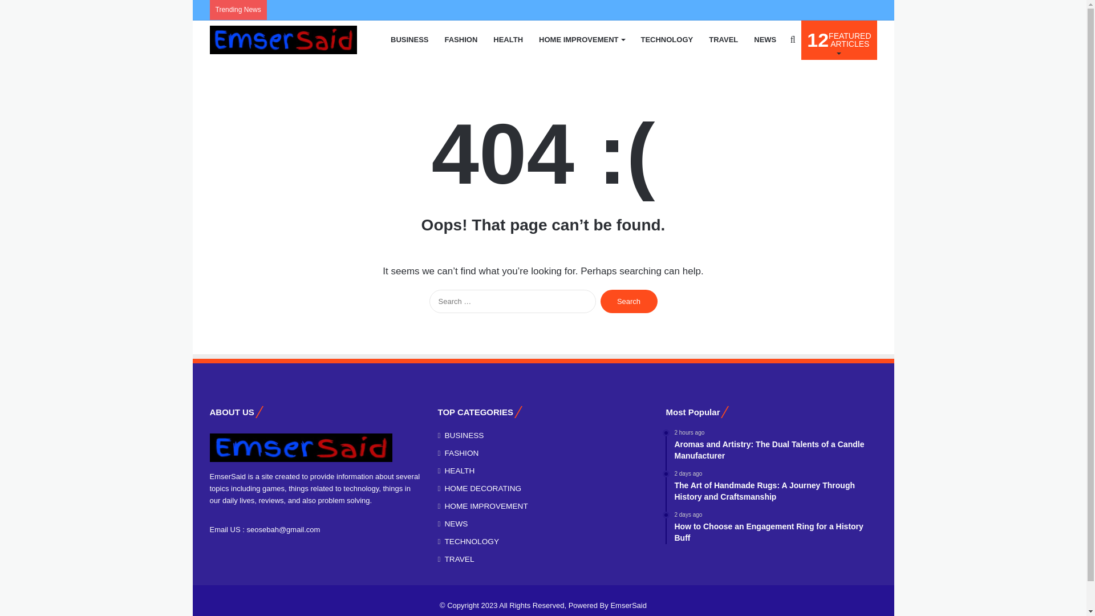 Image resolution: width=1095 pixels, height=616 pixels. I want to click on TRAVEL, so click(723, 39).